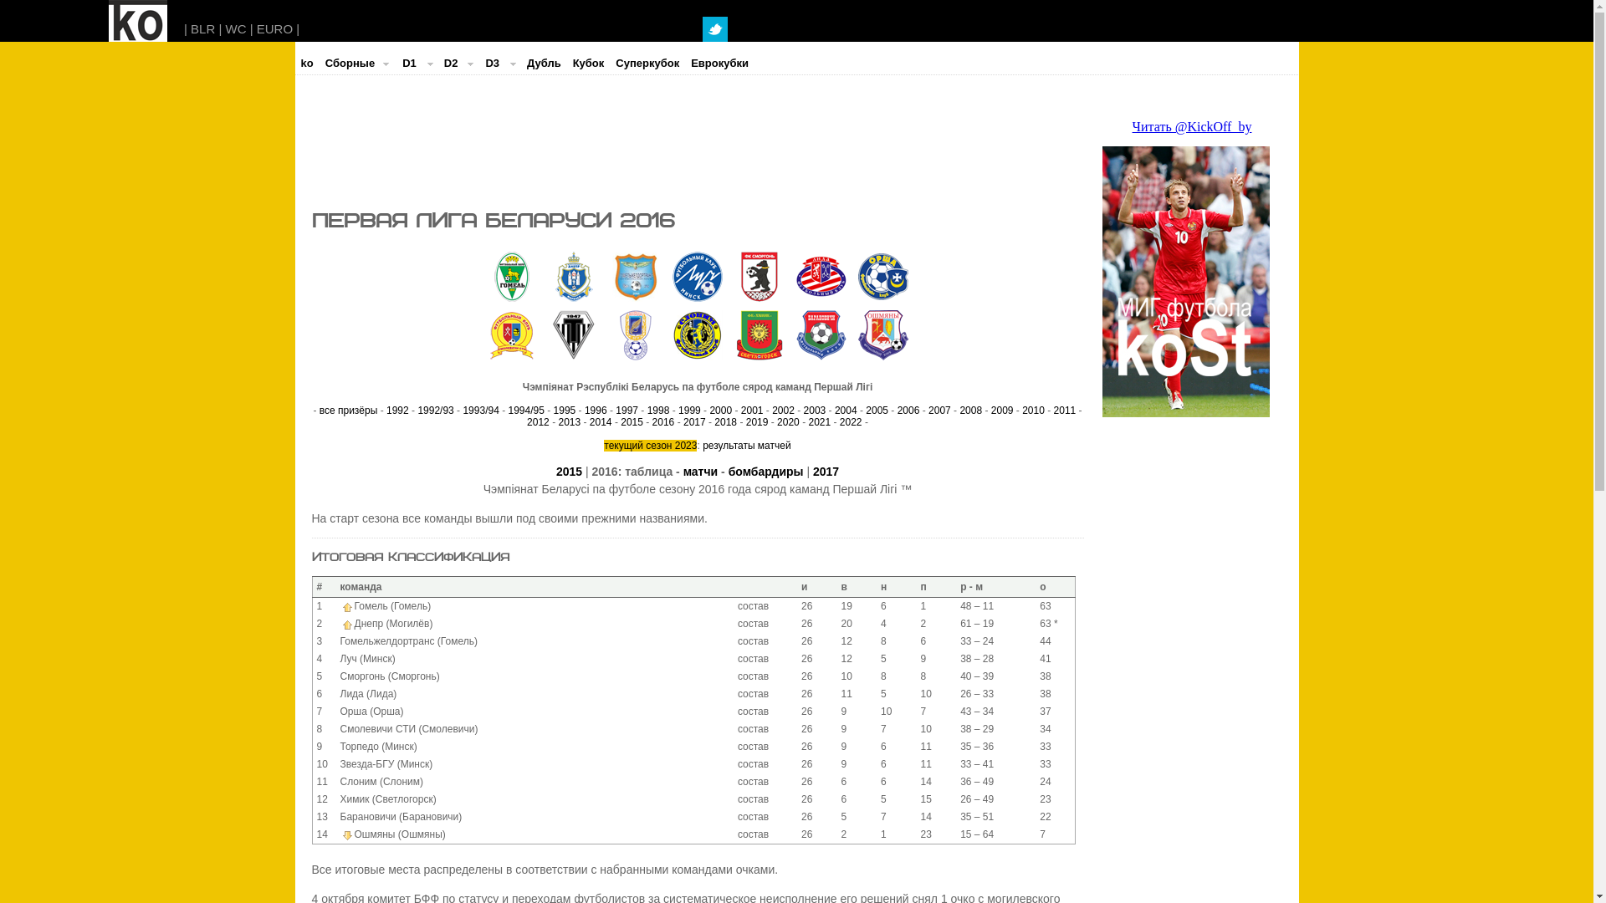 The height and width of the screenshot is (903, 1606). Describe the element at coordinates (569, 422) in the screenshot. I see `2013` at that location.